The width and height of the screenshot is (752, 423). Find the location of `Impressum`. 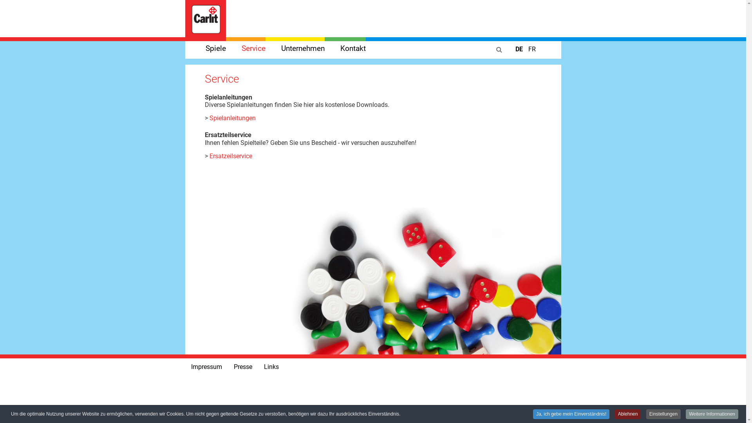

Impressum is located at coordinates (206, 367).